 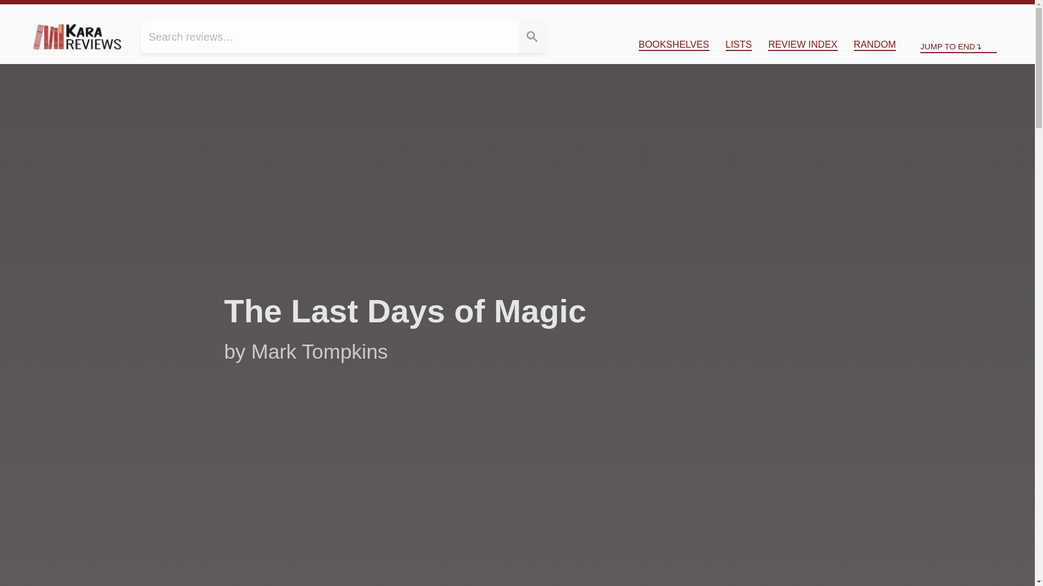 I want to click on End, so click(x=998, y=13).